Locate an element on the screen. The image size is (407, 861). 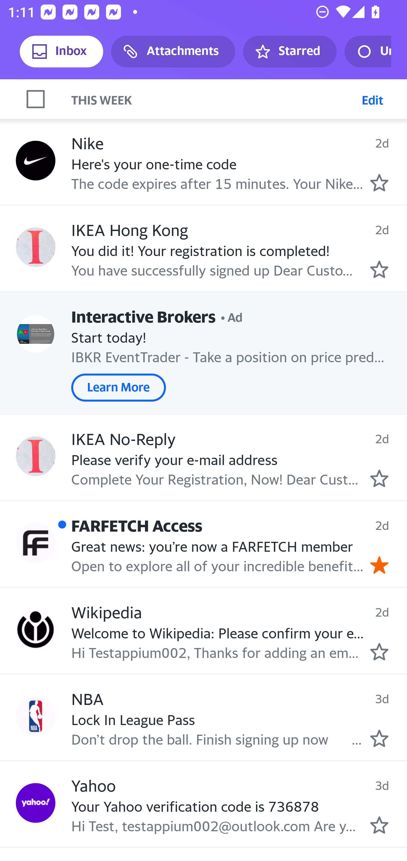
Profile
Nike is located at coordinates (36, 160).